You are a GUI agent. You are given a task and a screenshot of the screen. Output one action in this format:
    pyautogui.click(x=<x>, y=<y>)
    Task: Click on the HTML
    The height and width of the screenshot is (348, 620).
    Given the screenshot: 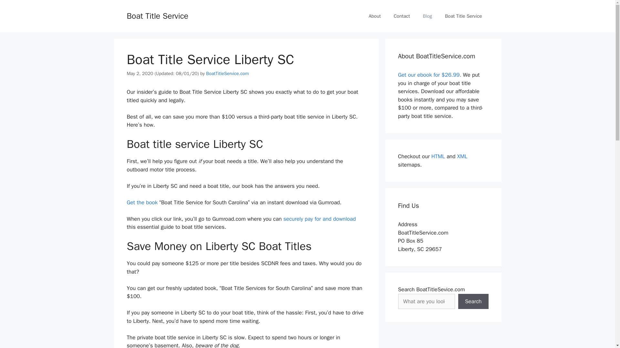 What is the action you would take?
    pyautogui.click(x=438, y=156)
    